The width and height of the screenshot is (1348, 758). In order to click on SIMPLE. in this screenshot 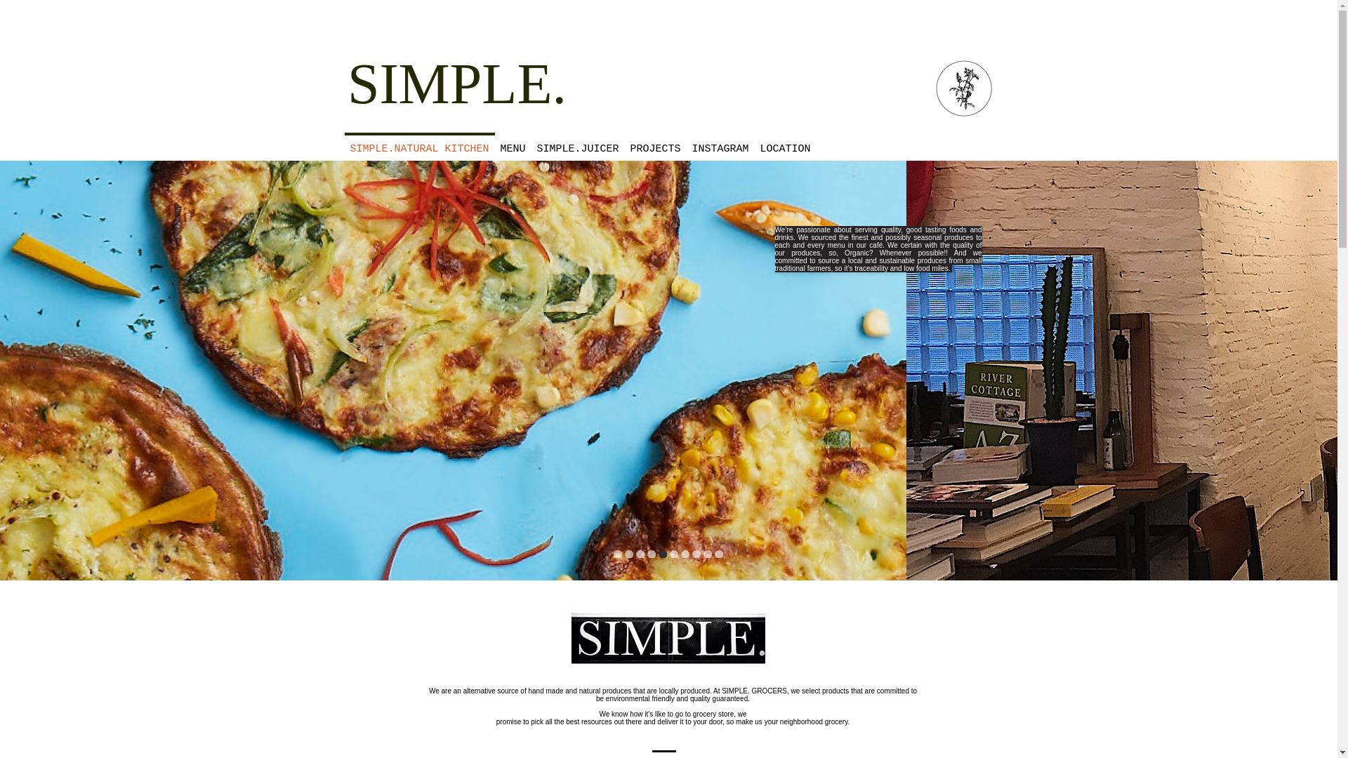, I will do `click(456, 84)`.